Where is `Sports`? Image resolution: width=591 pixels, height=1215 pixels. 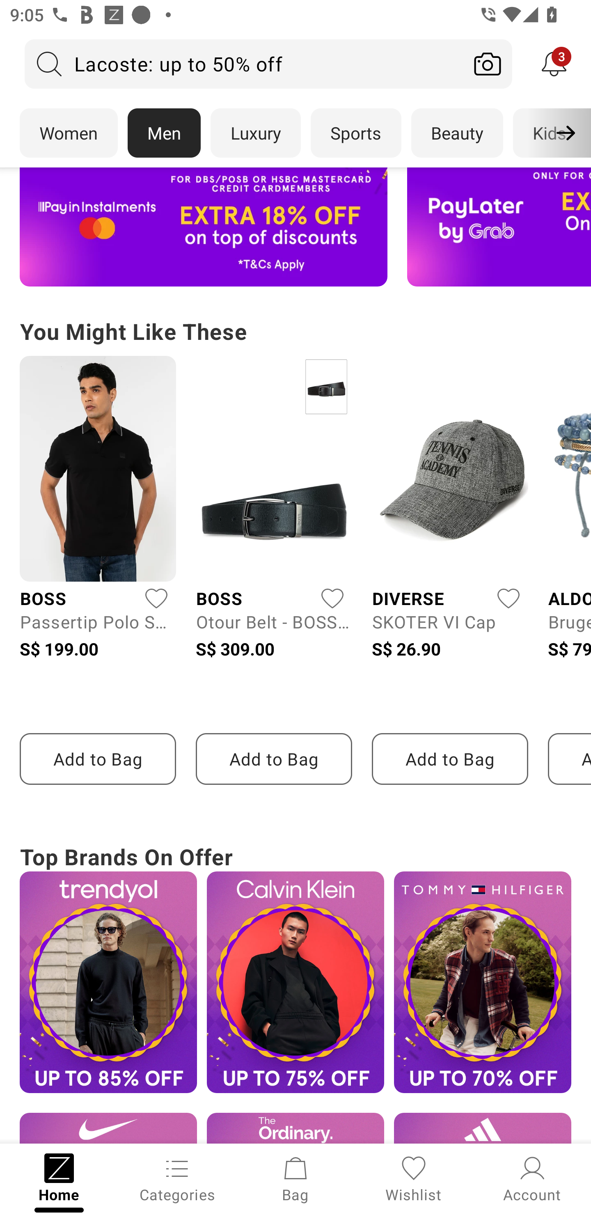 Sports is located at coordinates (356, 133).